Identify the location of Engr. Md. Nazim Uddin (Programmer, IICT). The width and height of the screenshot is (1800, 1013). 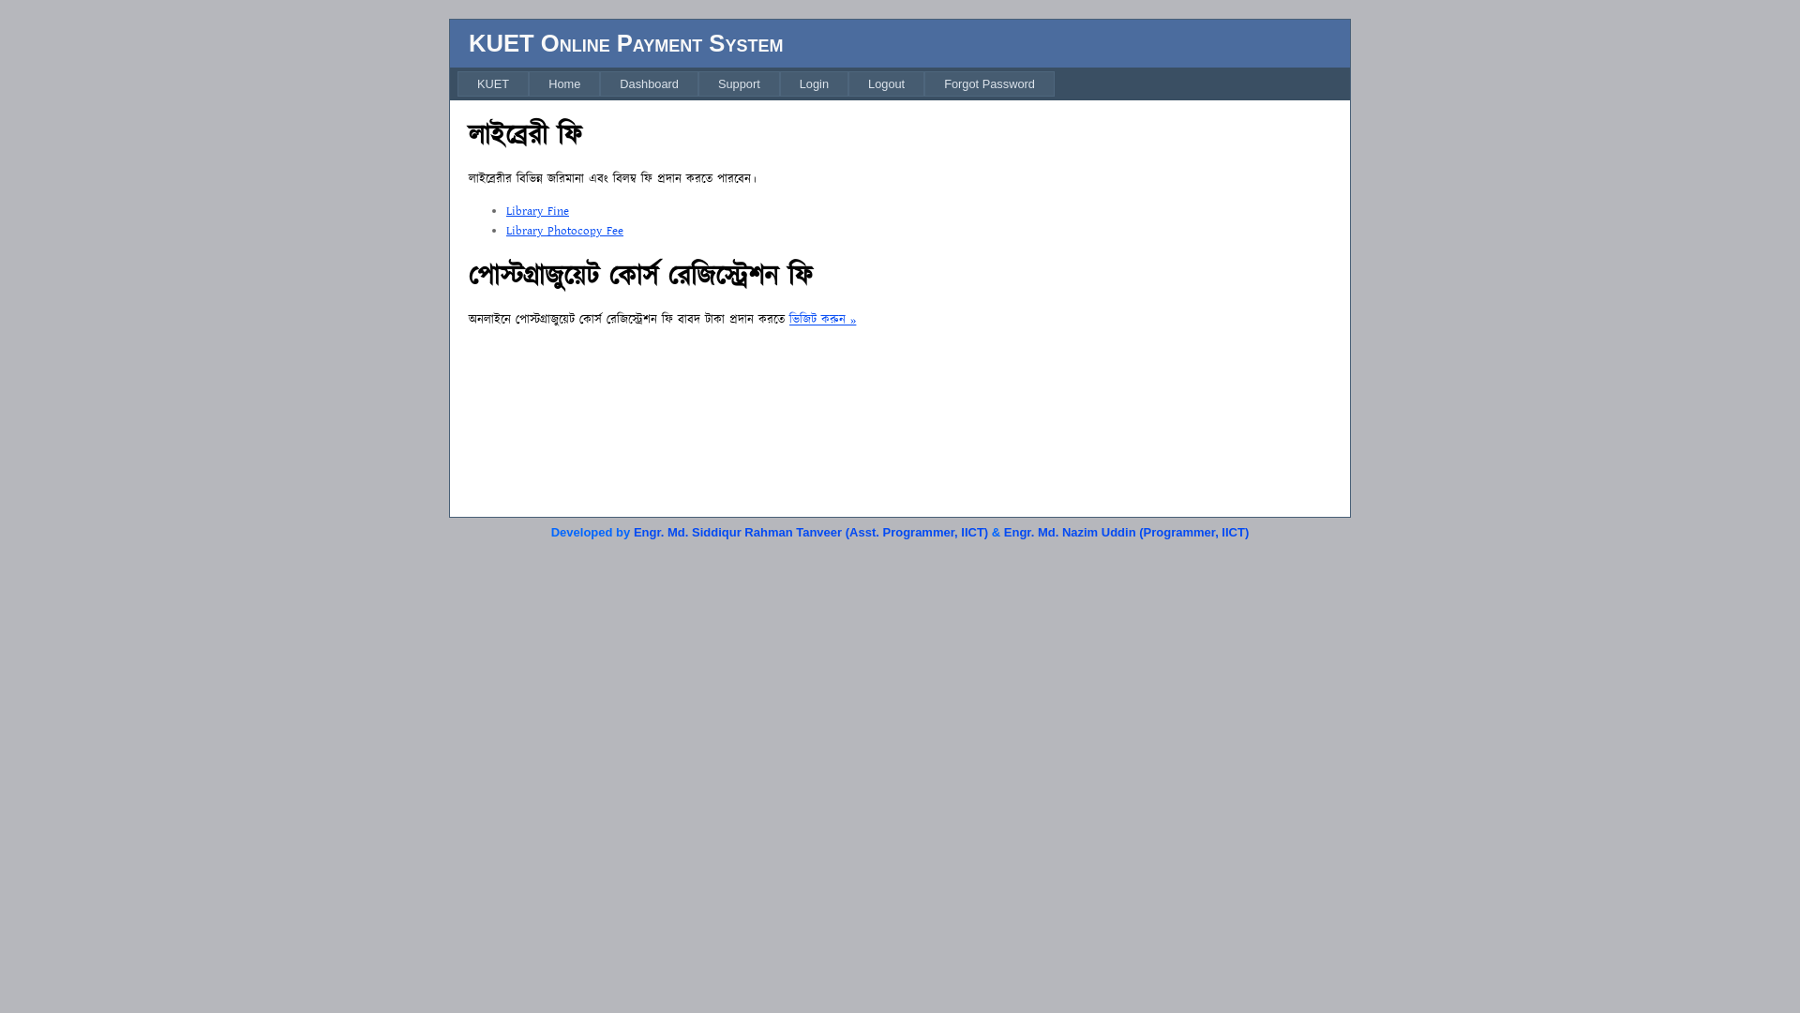
(1127, 533).